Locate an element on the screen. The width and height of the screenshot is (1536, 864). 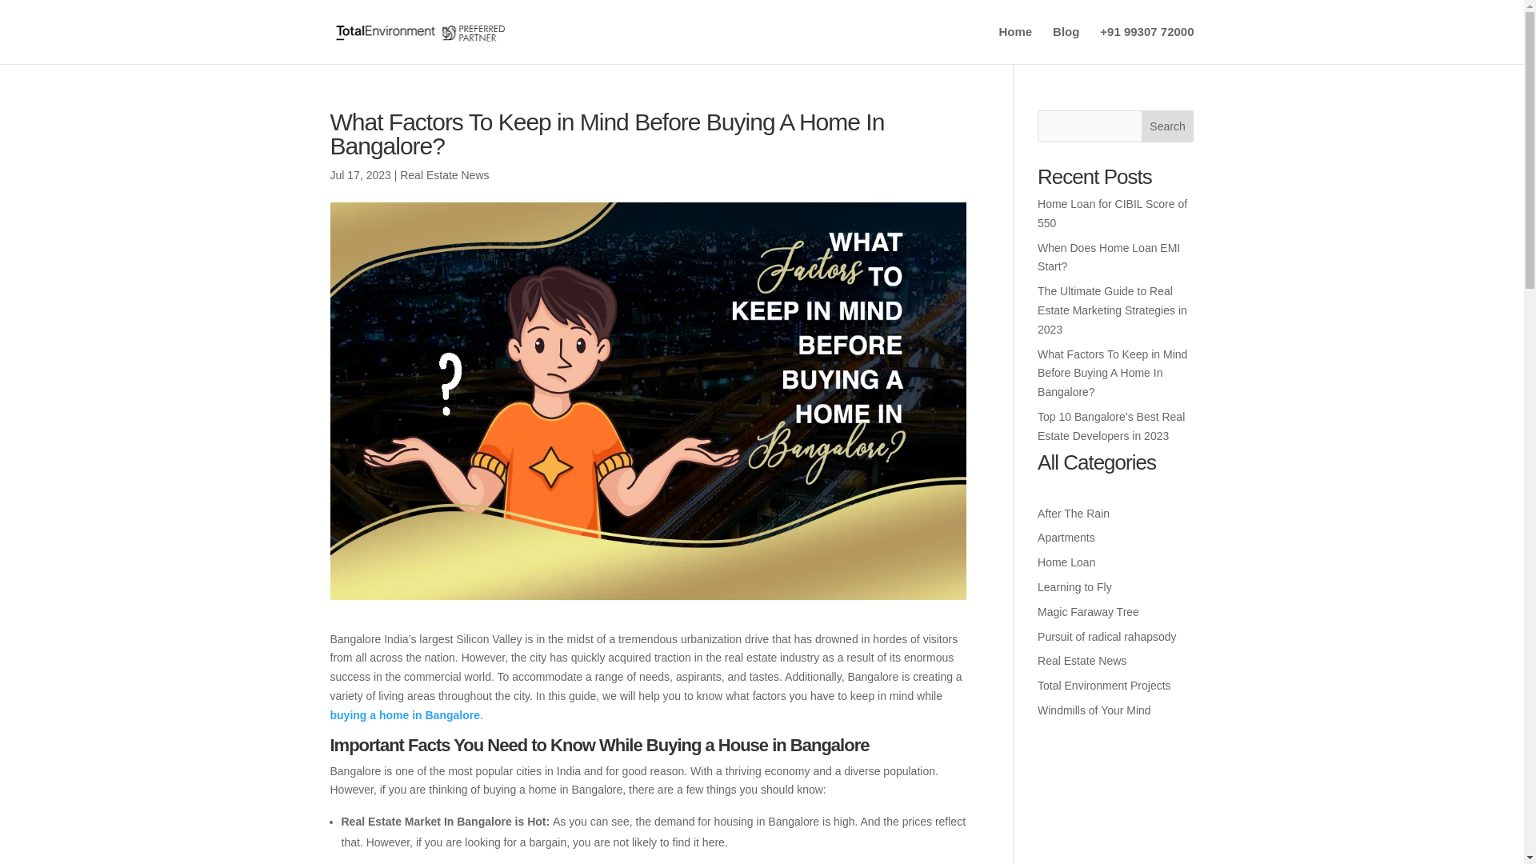
Learning to Fly is located at coordinates (1075, 586).